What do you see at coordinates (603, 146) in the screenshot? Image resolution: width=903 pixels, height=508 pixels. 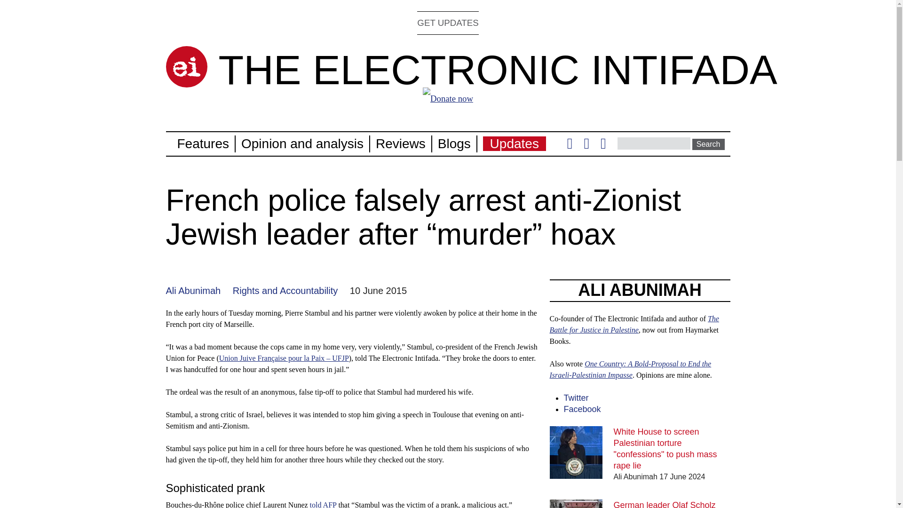 I see `YouTube` at bounding box center [603, 146].